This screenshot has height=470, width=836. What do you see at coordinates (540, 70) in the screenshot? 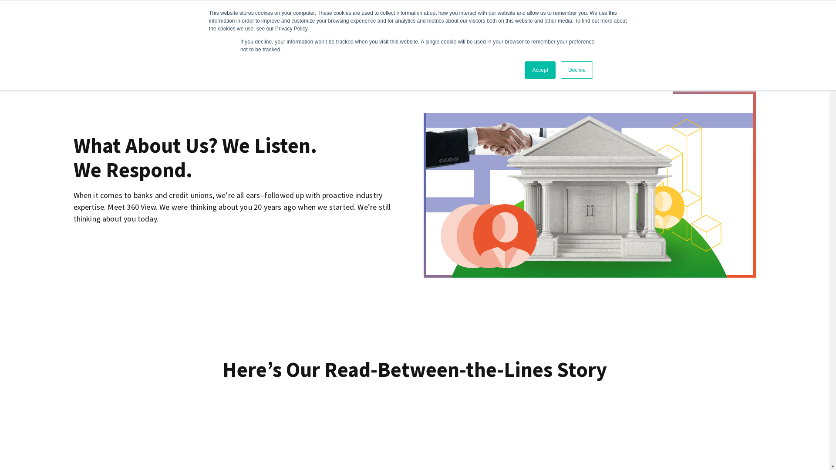
I see `Accept` at bounding box center [540, 70].